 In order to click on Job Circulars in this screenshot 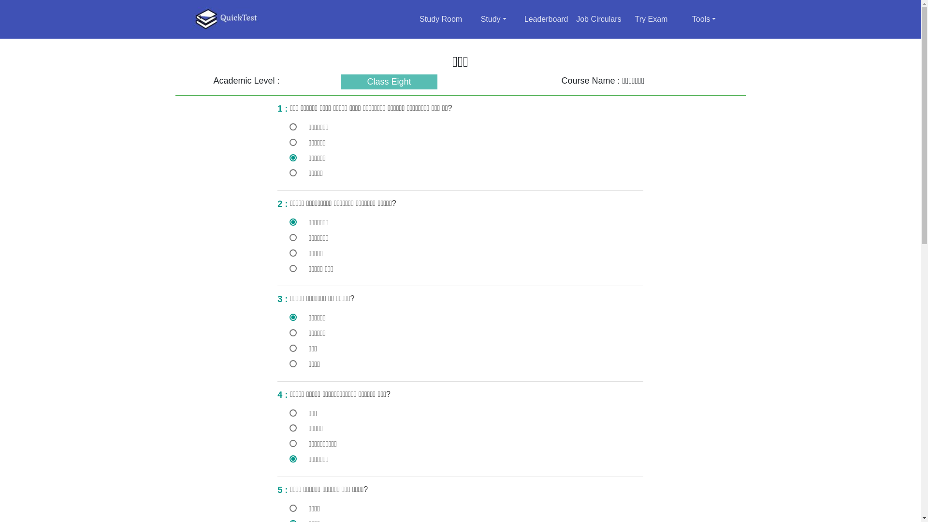, I will do `click(598, 19)`.